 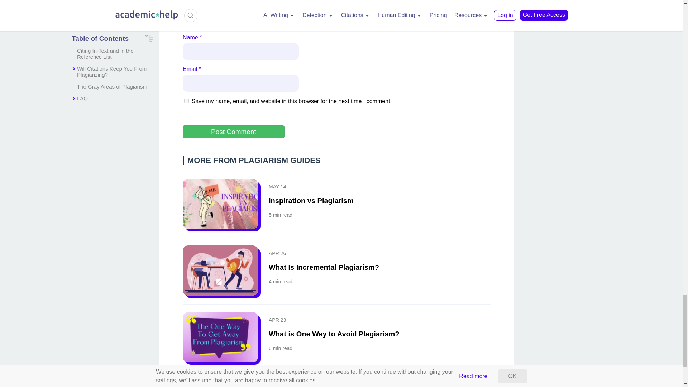 I want to click on yes, so click(x=186, y=101).